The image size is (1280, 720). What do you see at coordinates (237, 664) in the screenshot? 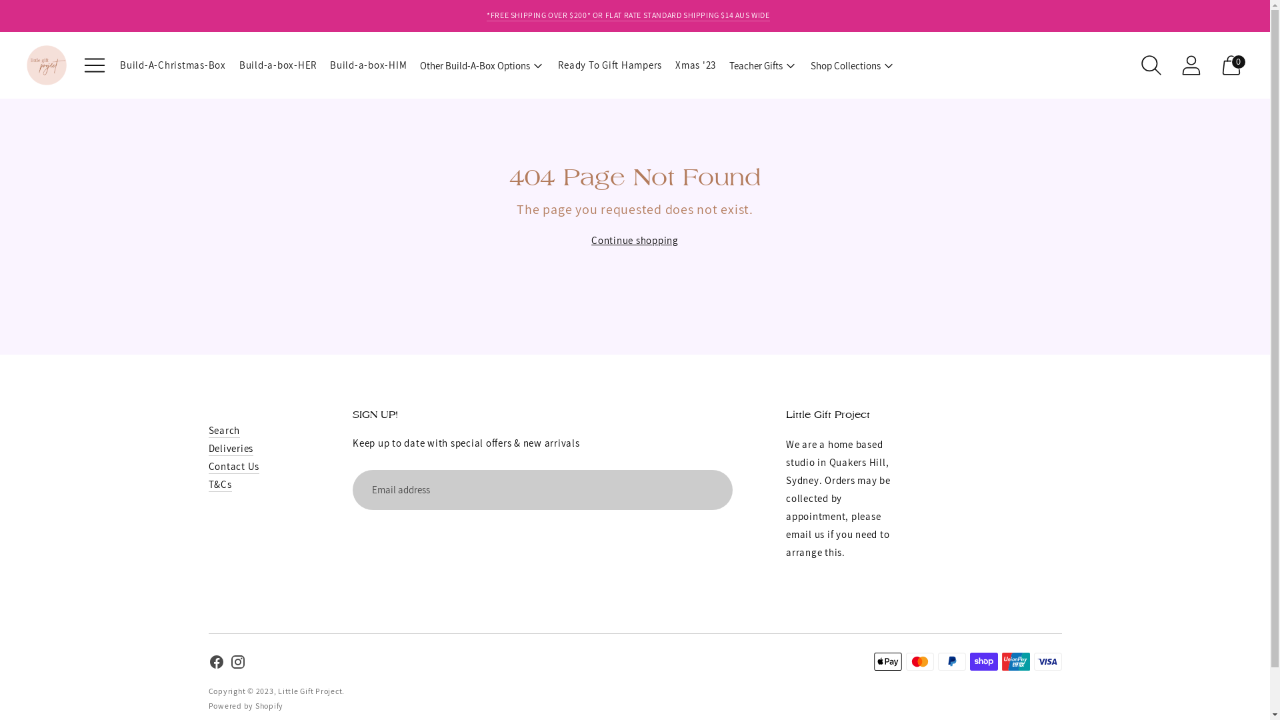
I see `Little Gift Project on Instagram` at bounding box center [237, 664].